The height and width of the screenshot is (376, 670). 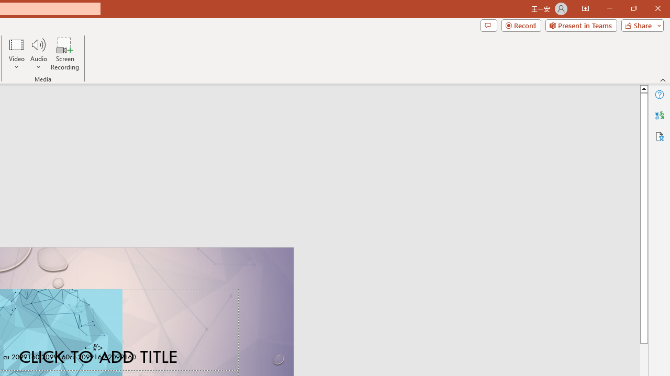 What do you see at coordinates (65, 53) in the screenshot?
I see `Screen Recording...` at bounding box center [65, 53].